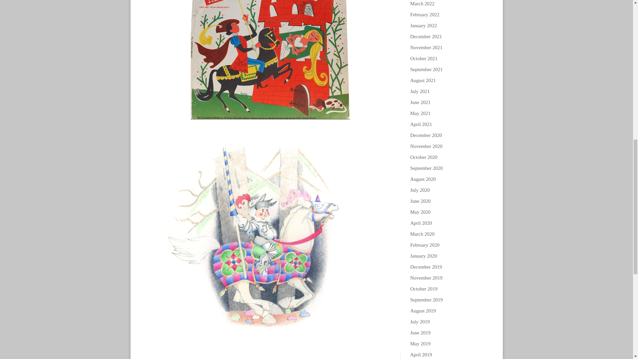  Describe the element at coordinates (426, 48) in the screenshot. I see `November 2021` at that location.